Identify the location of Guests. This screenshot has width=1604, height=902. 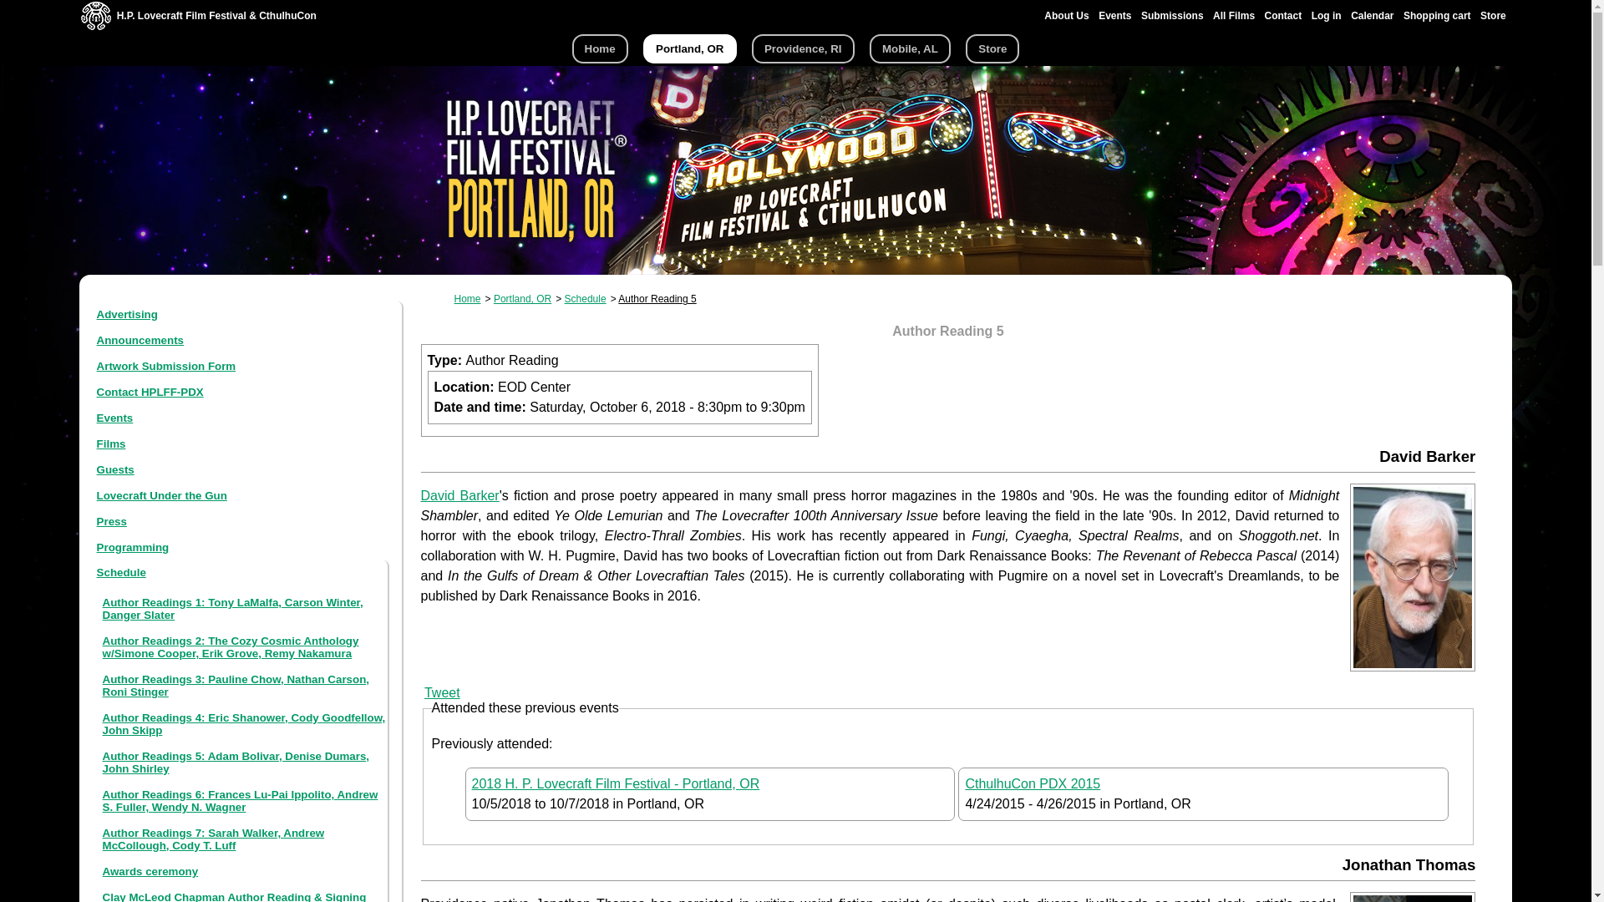
(115, 469).